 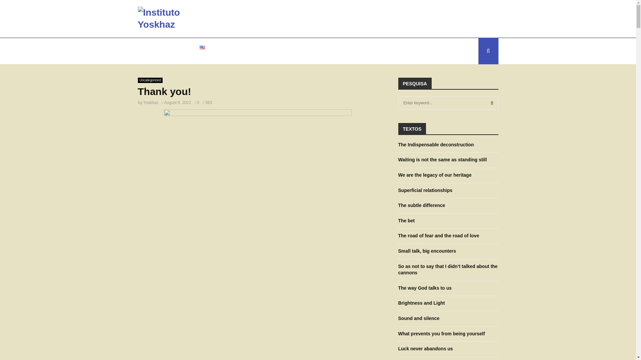 I want to click on The bet, so click(x=406, y=221).